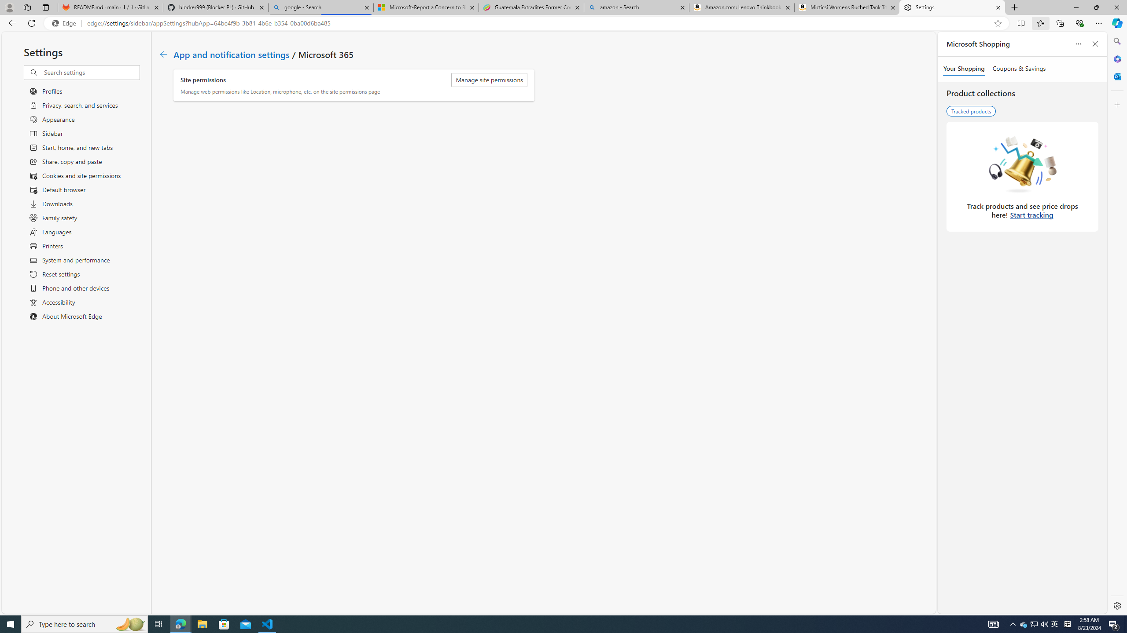 This screenshot has height=633, width=1127. What do you see at coordinates (66, 23) in the screenshot?
I see `Edge` at bounding box center [66, 23].